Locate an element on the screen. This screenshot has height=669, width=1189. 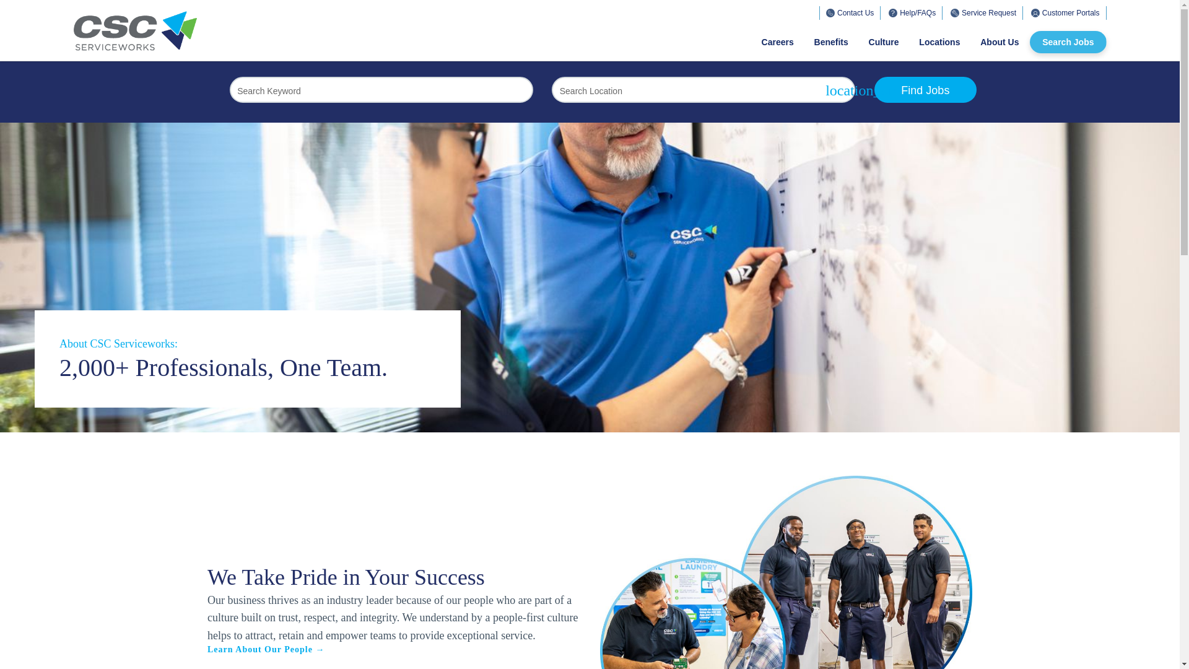
About Us is located at coordinates (1000, 42).